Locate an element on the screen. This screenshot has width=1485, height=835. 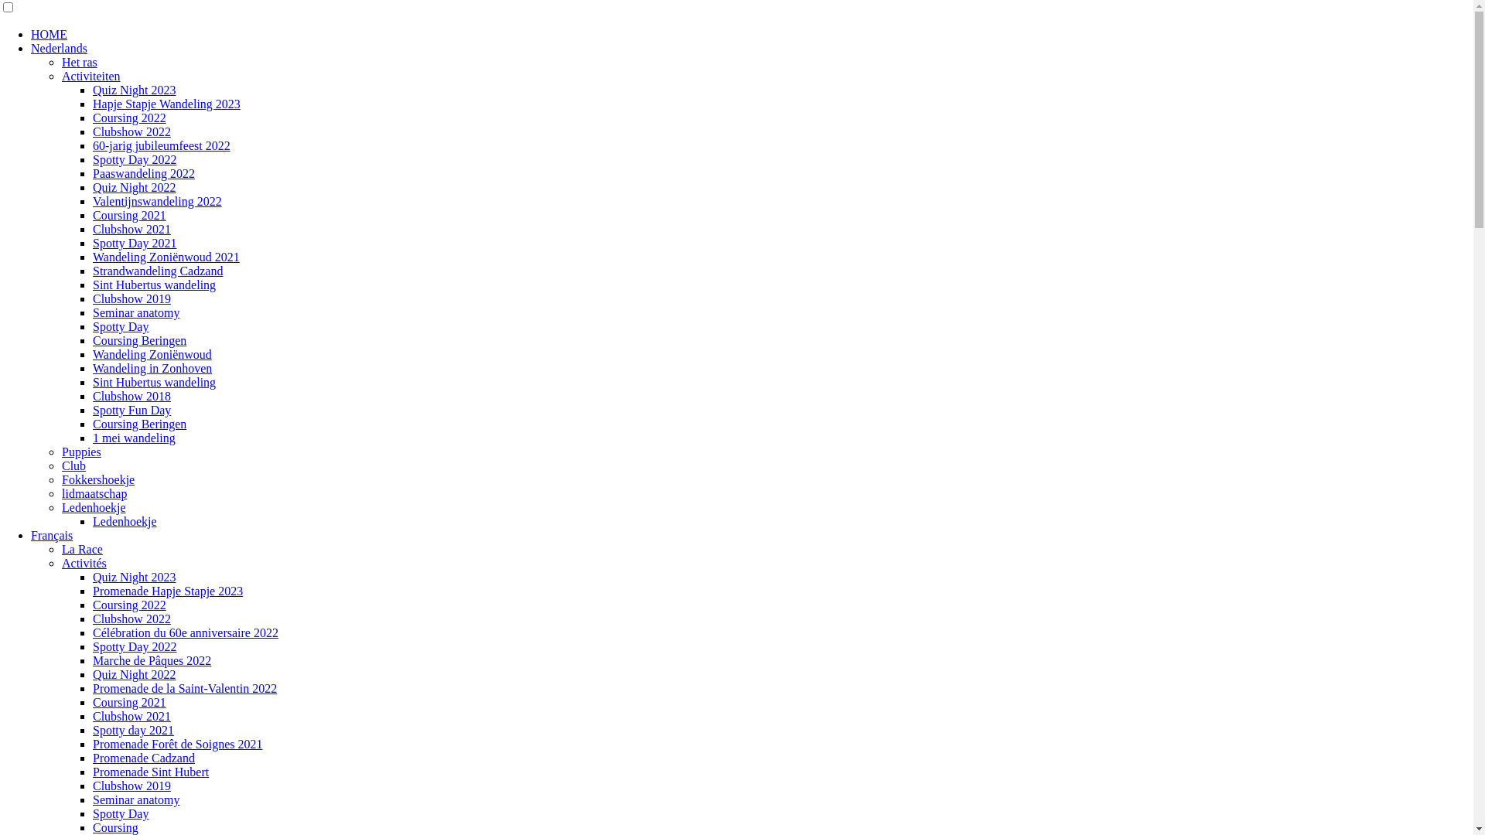
La Race is located at coordinates (82, 549).